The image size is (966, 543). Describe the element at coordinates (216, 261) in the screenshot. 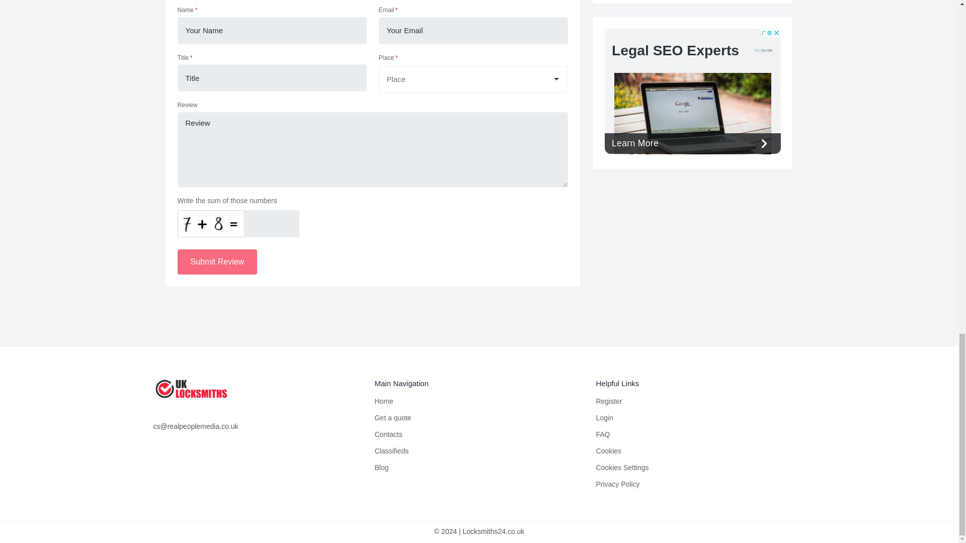

I see `Submit Review` at that location.